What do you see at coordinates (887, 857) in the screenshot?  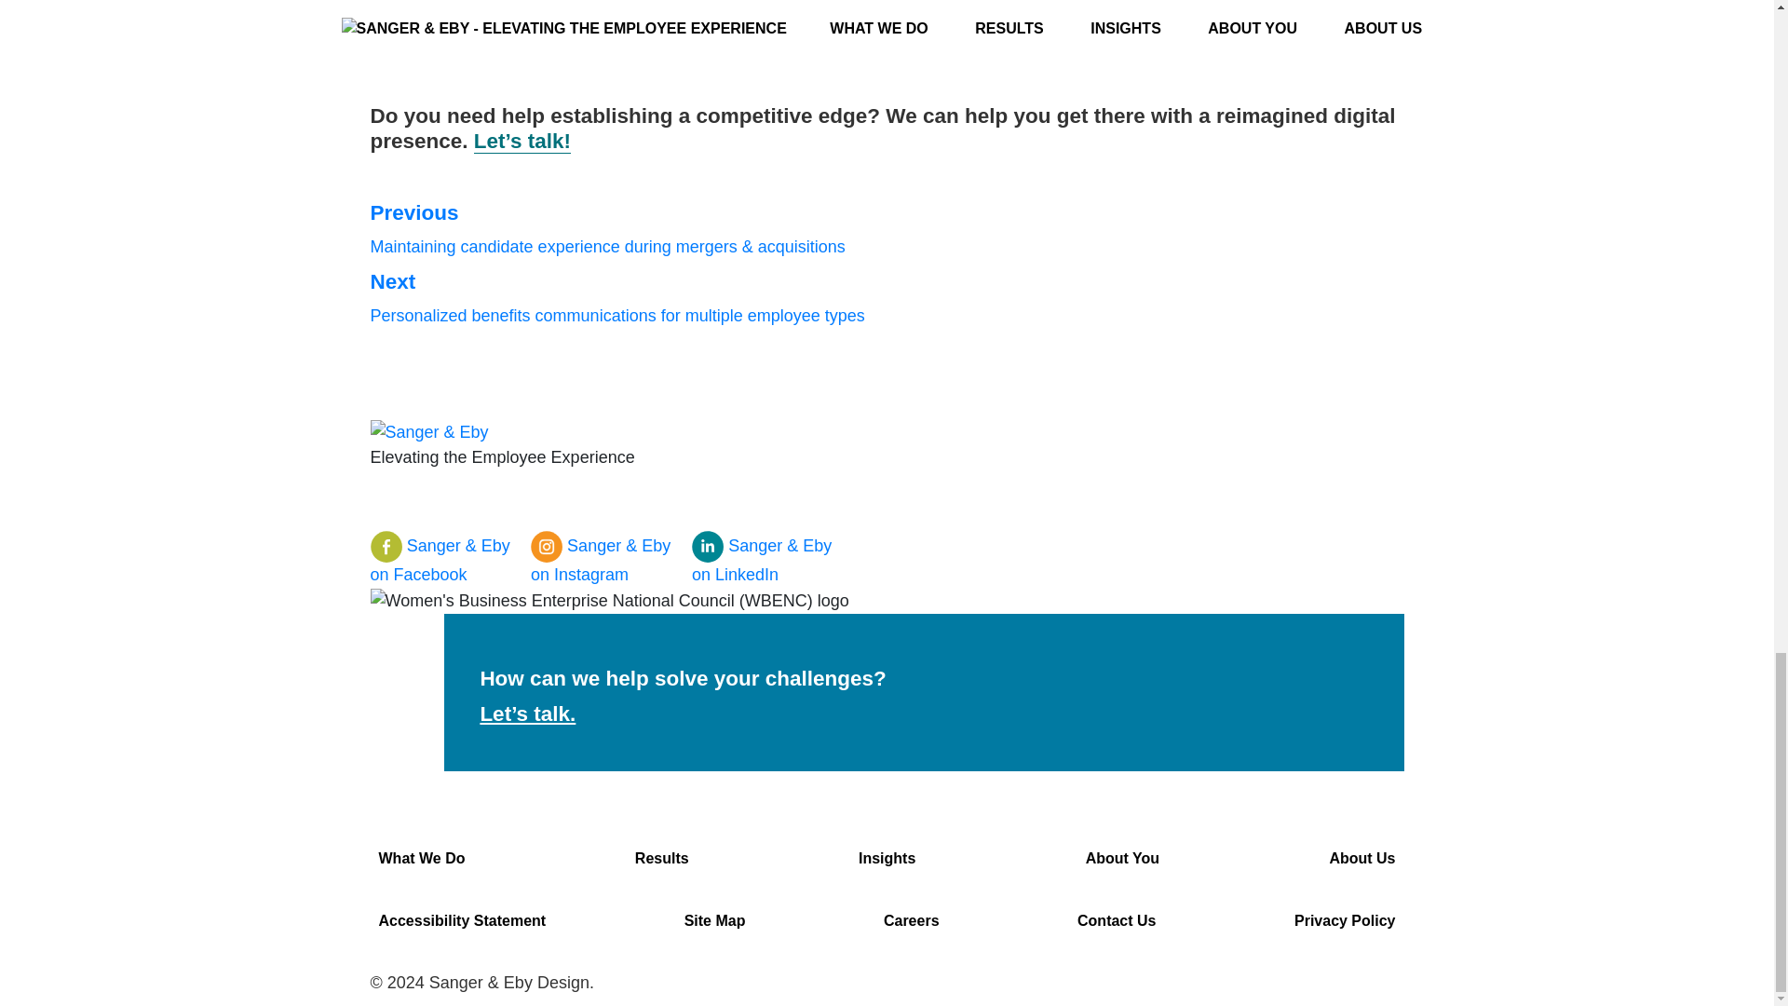 I see `Insights` at bounding box center [887, 857].